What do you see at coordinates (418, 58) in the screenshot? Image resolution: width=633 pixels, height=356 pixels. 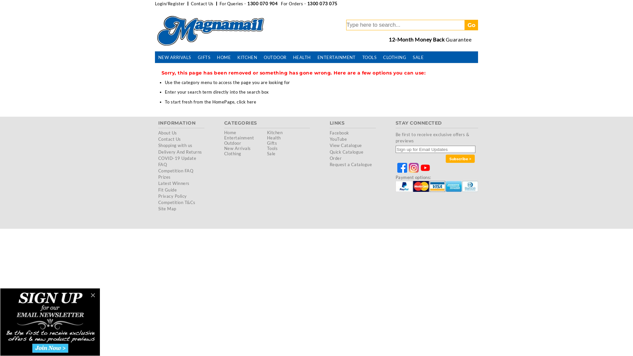 I see `SALE` at bounding box center [418, 58].